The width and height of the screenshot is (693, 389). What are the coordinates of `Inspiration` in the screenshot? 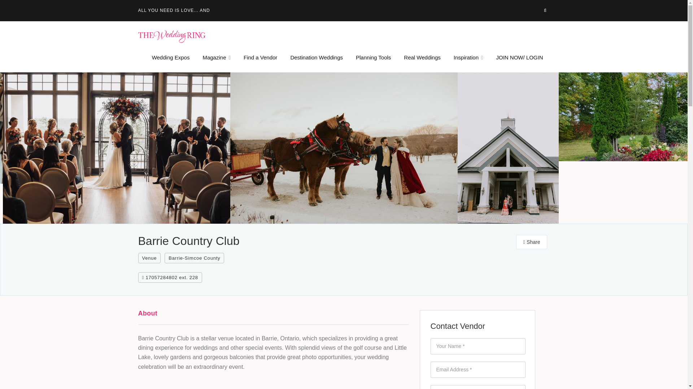 It's located at (468, 58).